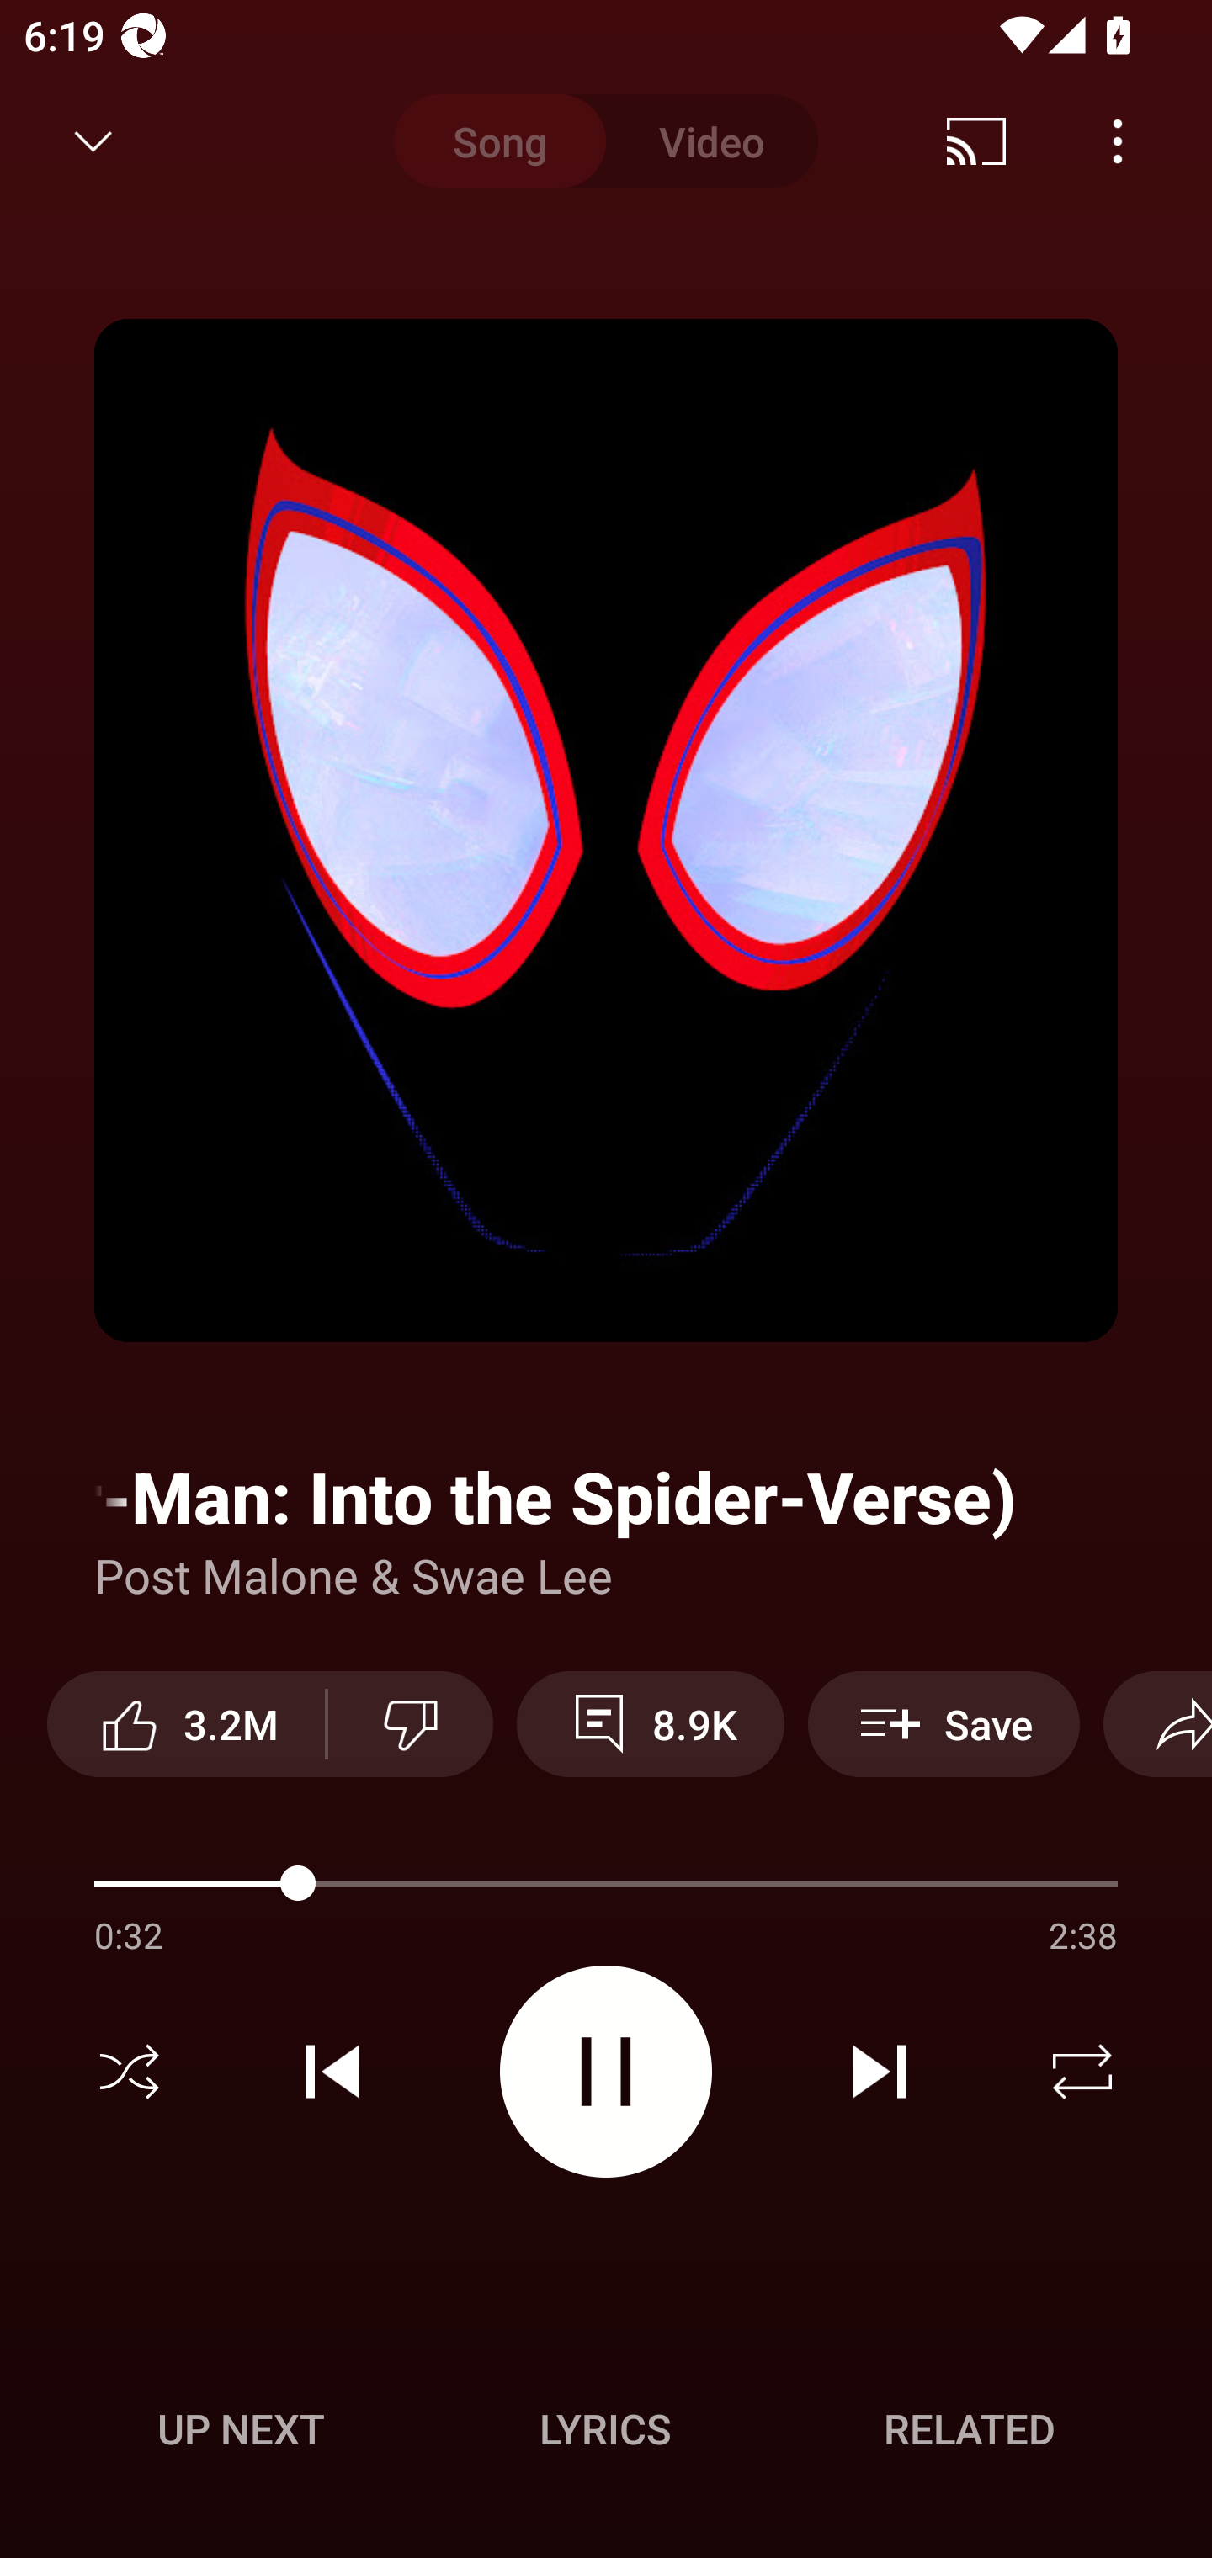 The height and width of the screenshot is (2558, 1212). What do you see at coordinates (1157, 1723) in the screenshot?
I see `Share` at bounding box center [1157, 1723].